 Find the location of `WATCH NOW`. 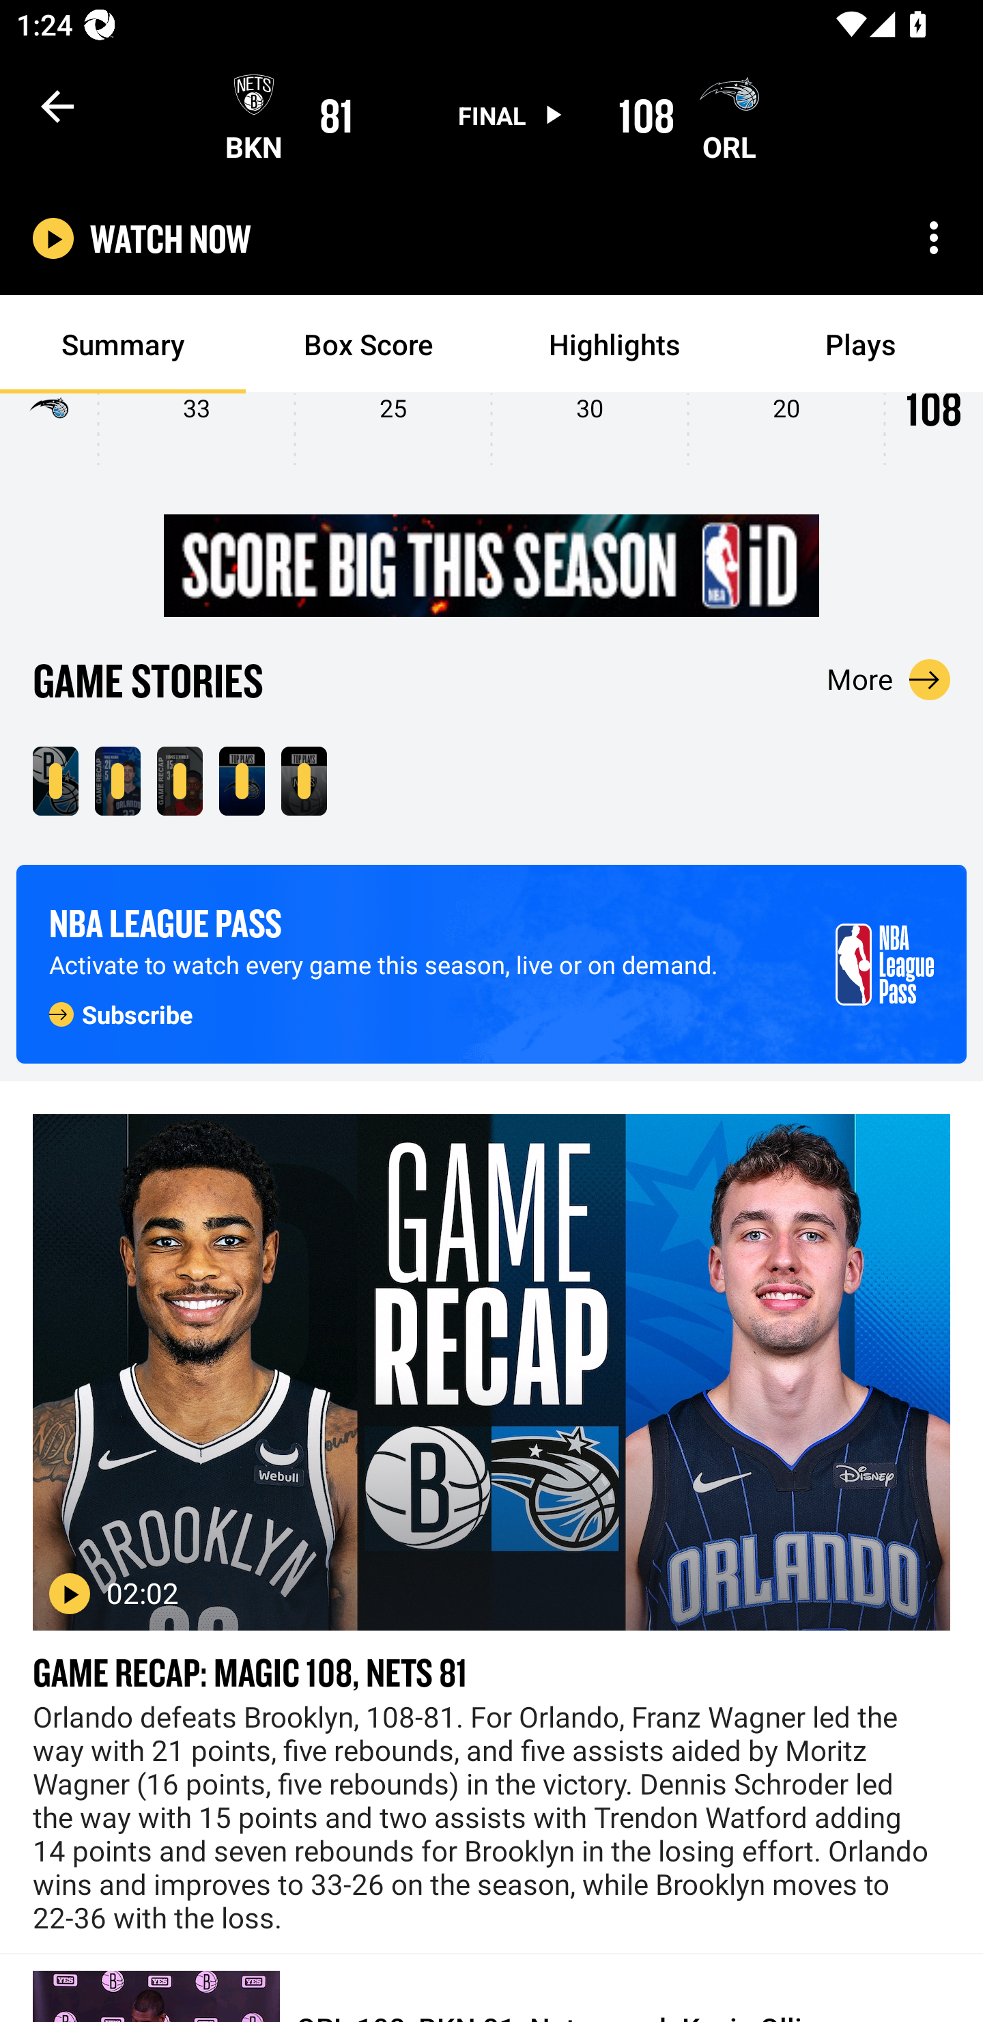

WATCH NOW is located at coordinates (171, 238).